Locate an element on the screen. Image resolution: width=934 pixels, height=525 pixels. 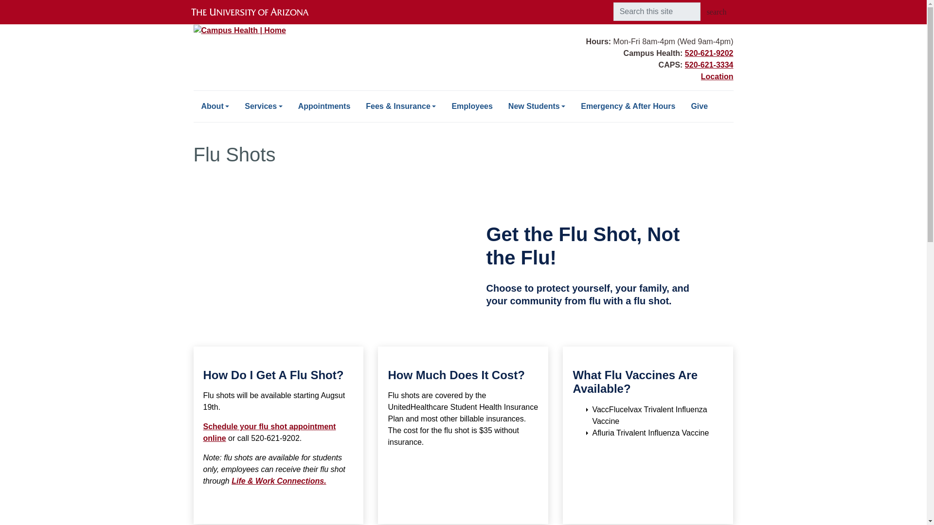
The University of Arizona homepage is located at coordinates (258, 12).